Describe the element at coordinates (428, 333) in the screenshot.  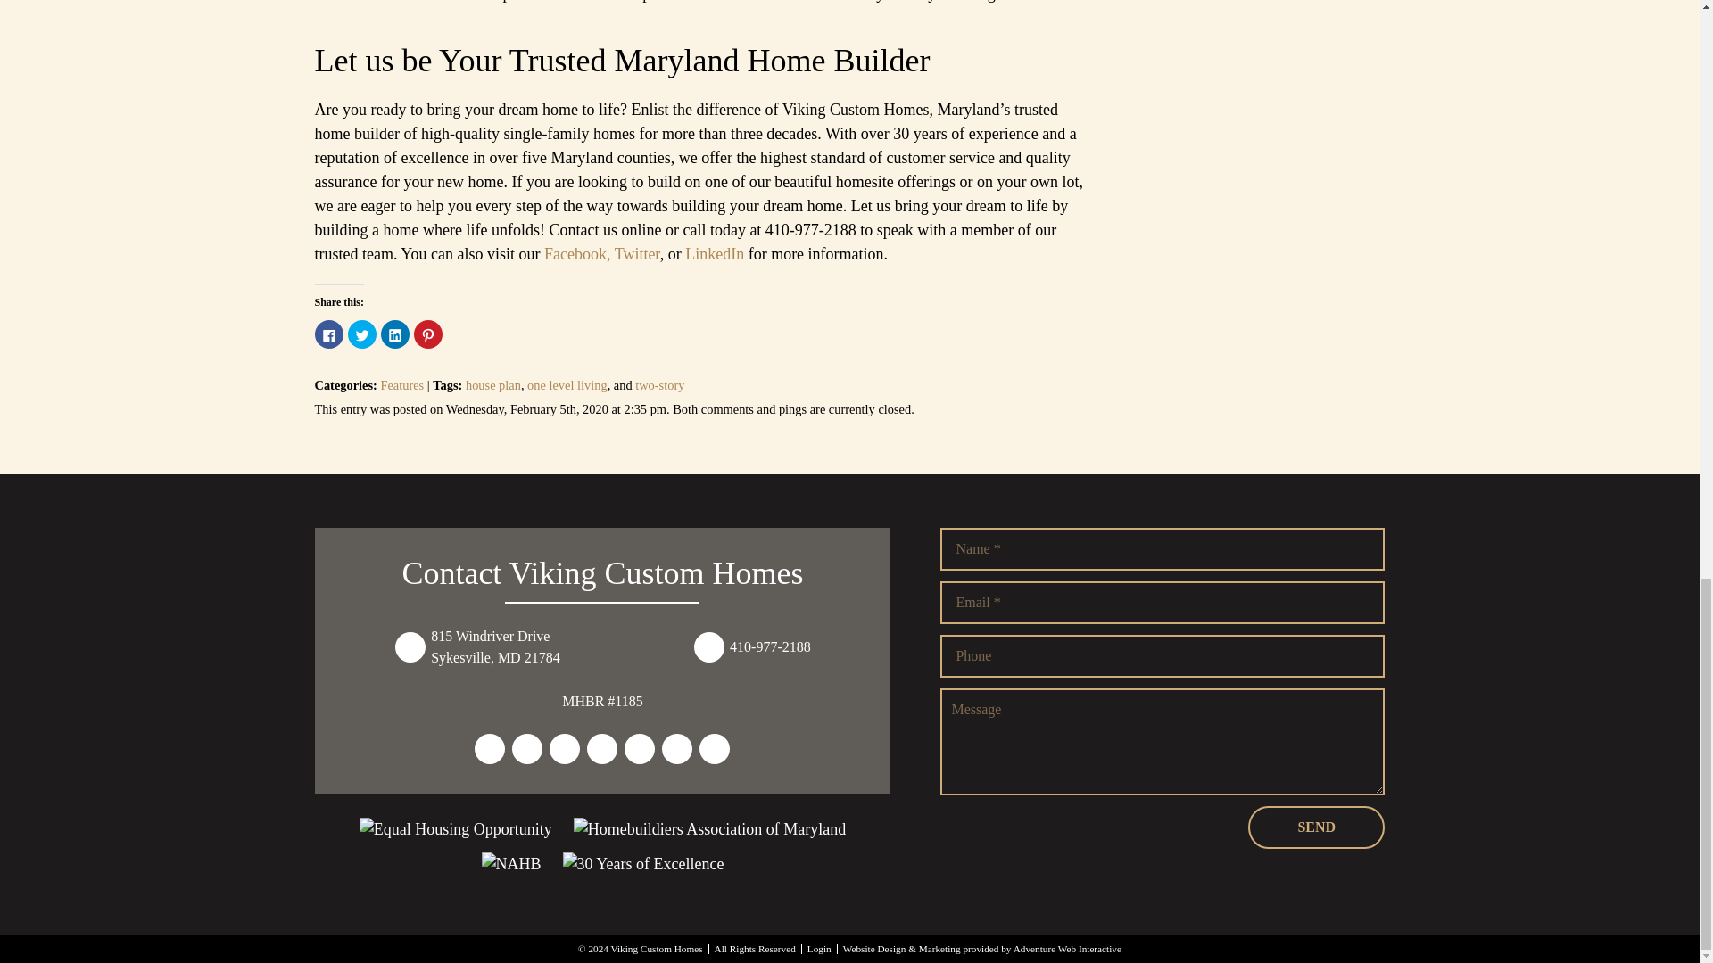
I see `Click to share on Pinterest` at that location.